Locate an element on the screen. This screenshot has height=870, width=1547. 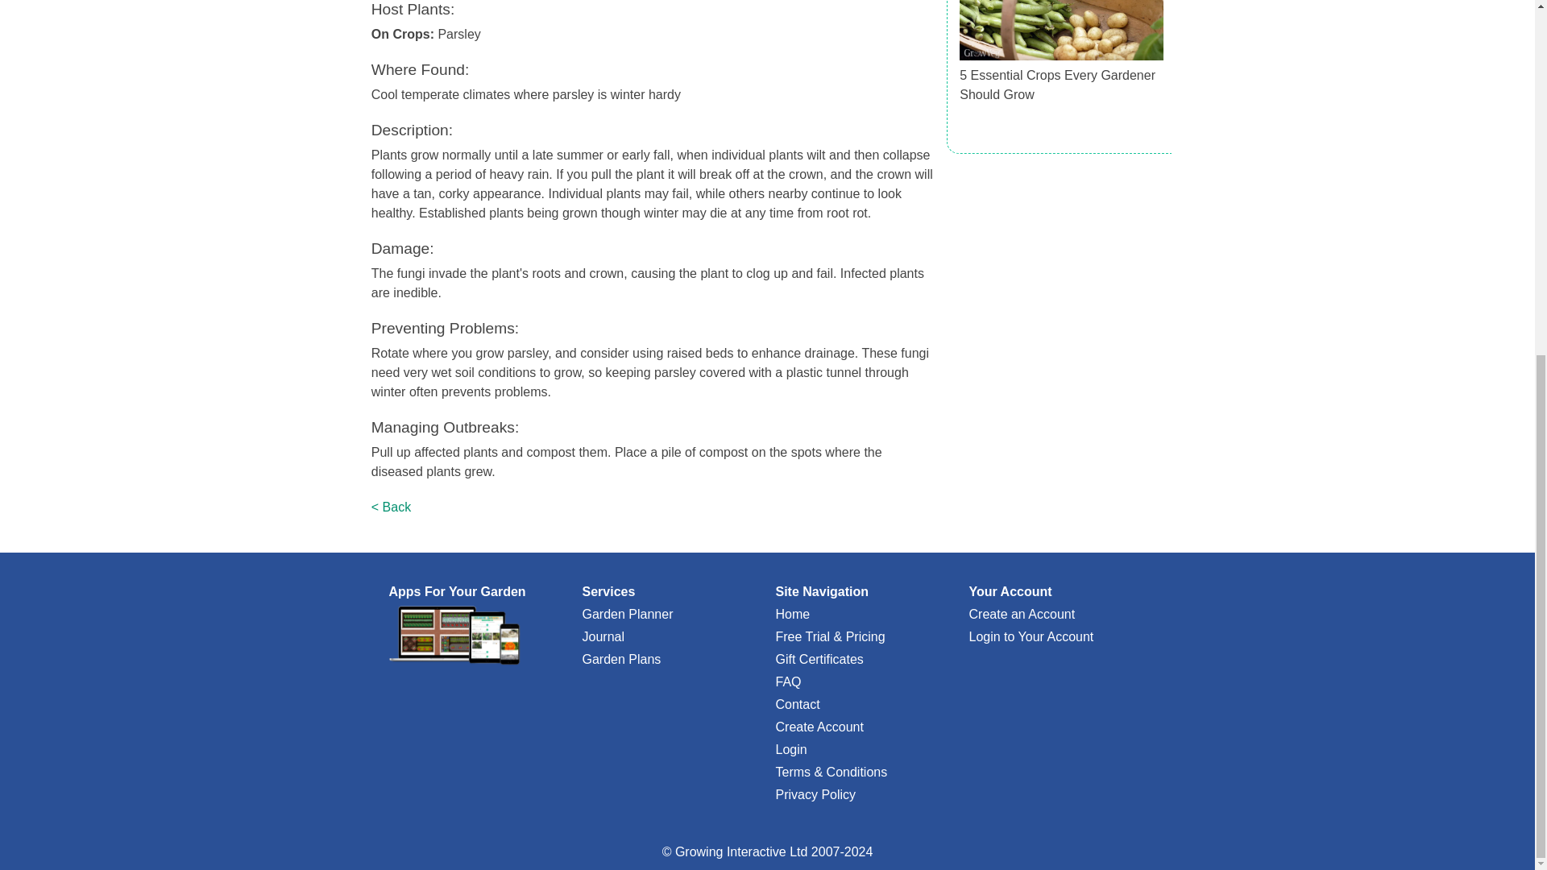
Garden Plans is located at coordinates (620, 659).